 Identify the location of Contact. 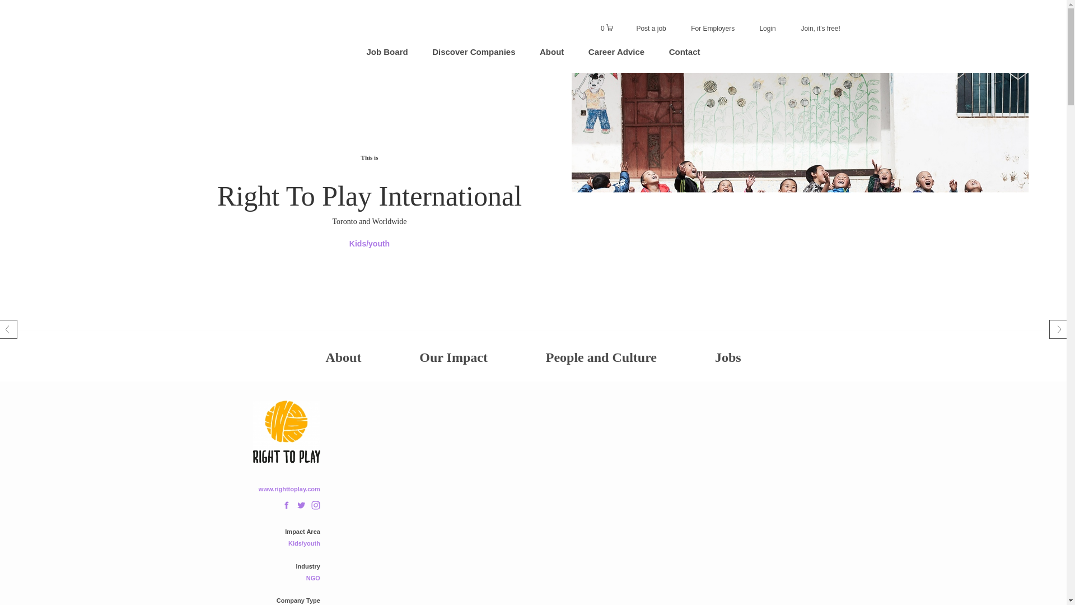
(684, 52).